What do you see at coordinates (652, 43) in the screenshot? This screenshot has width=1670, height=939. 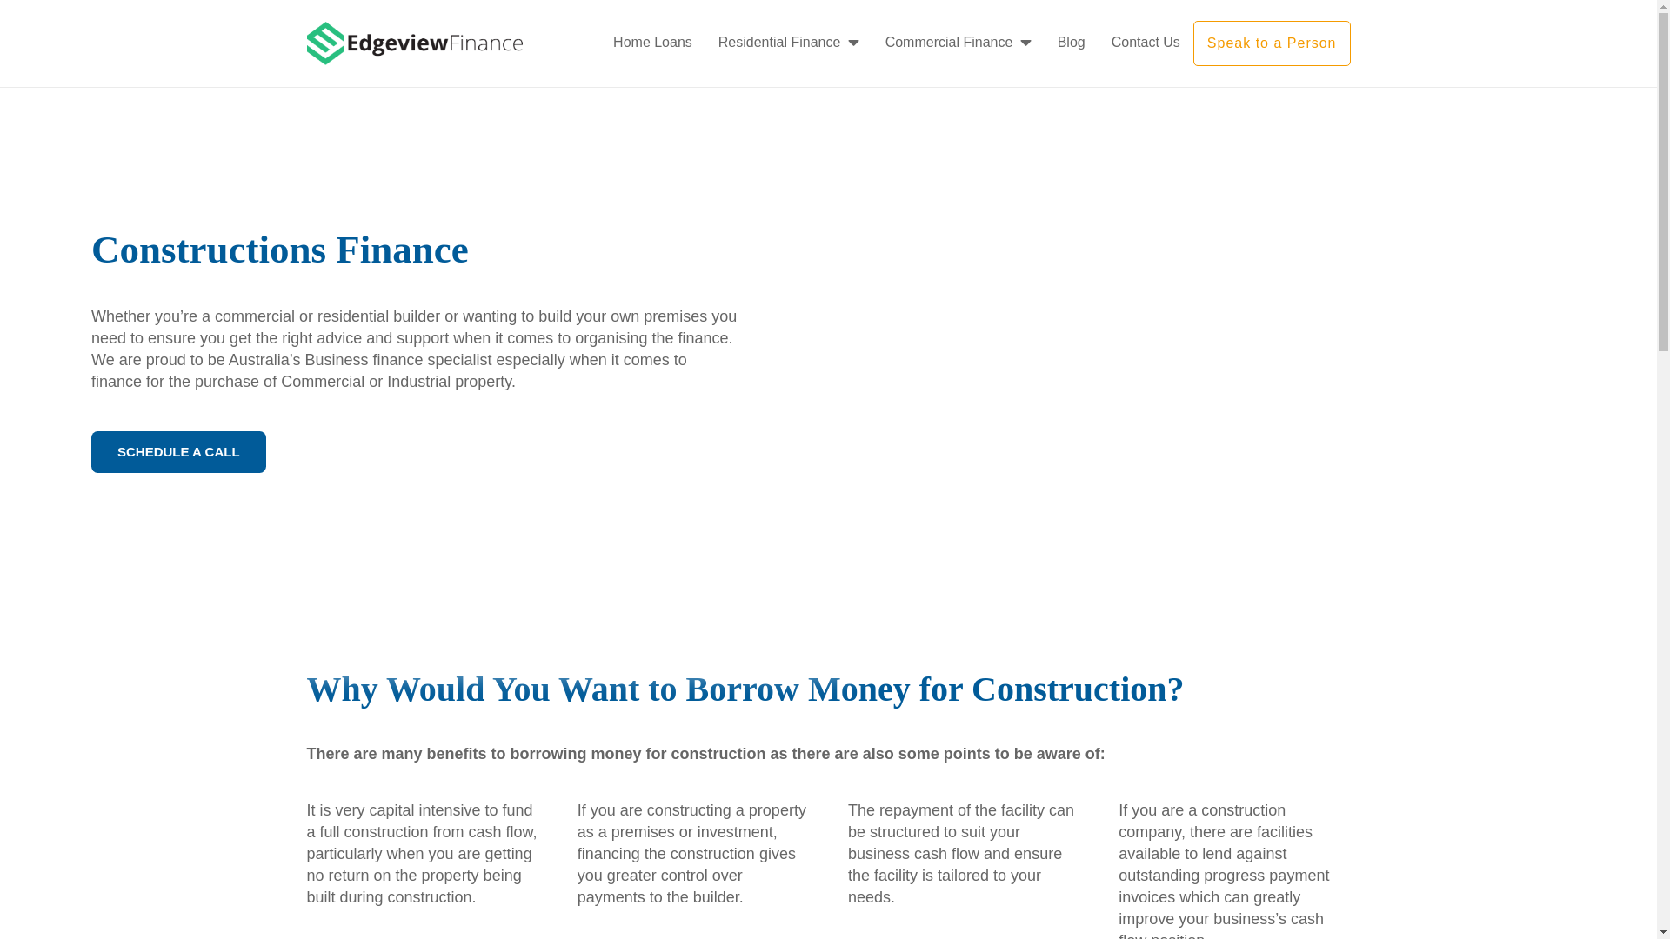 I see `Home Loans` at bounding box center [652, 43].